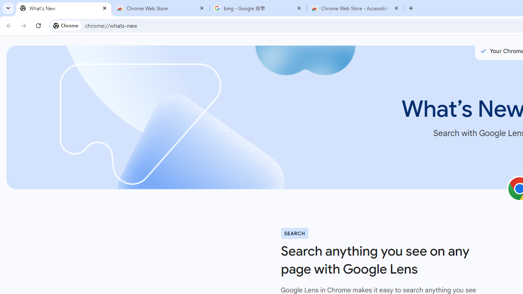 This screenshot has height=294, width=523. I want to click on Chrome Web Store, so click(161, 8).